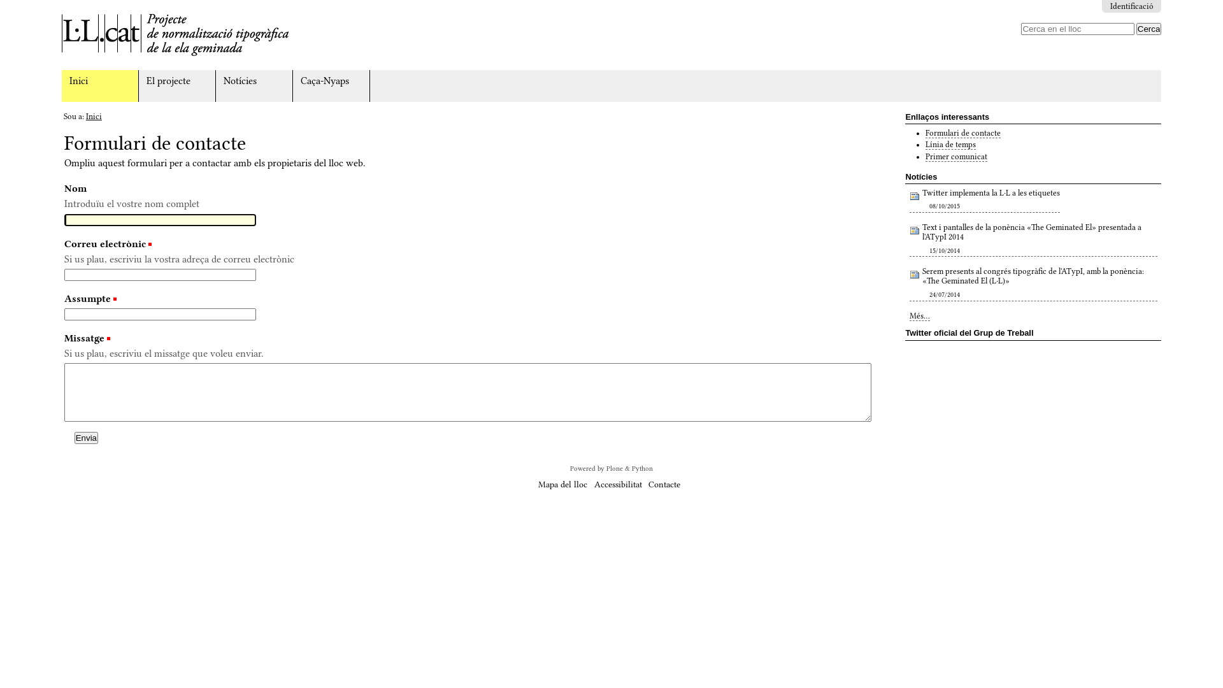 The image size is (1223, 688). I want to click on Powered by Plone & Python, so click(611, 469).